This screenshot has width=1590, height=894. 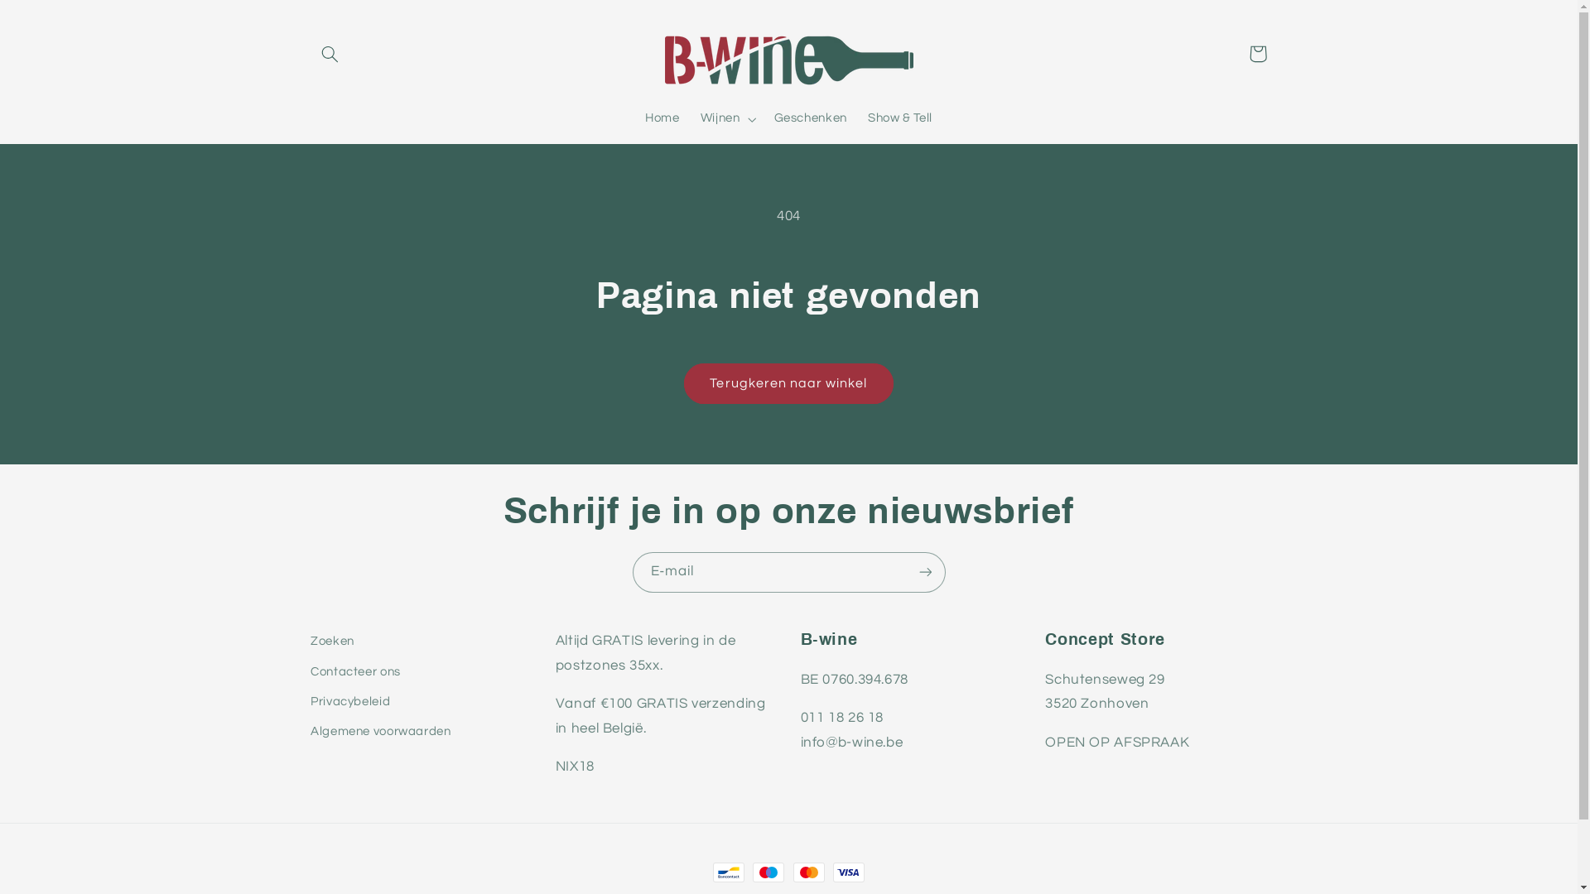 I want to click on Privacybeleid, so click(x=350, y=702).